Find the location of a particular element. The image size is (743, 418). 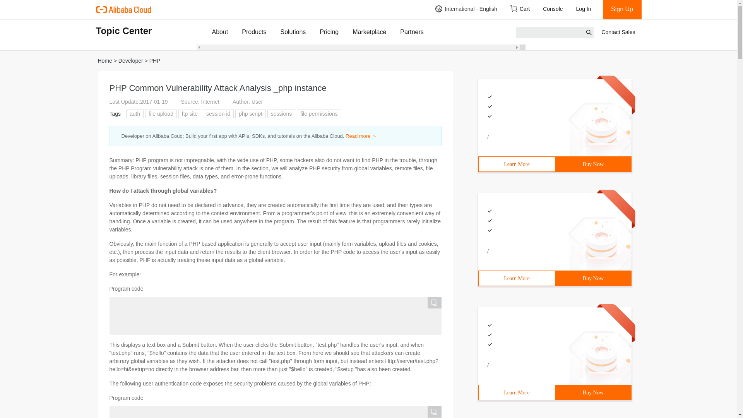

Buy Now is located at coordinates (593, 392).